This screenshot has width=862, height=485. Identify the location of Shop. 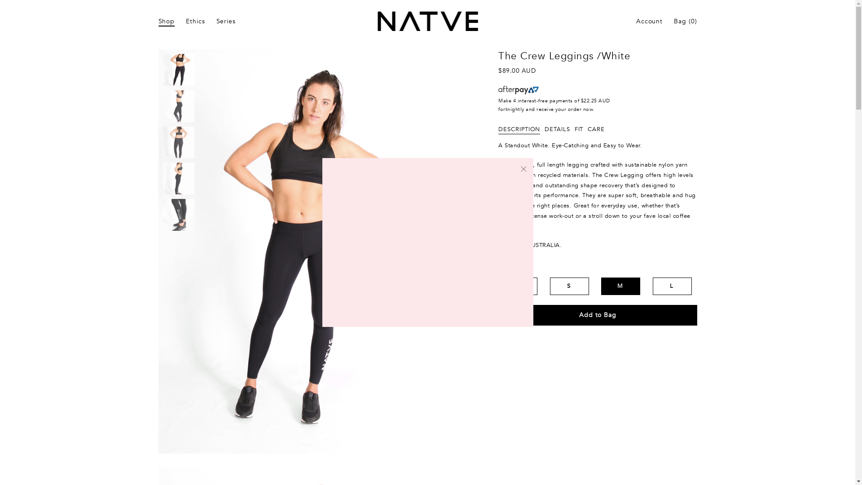
(167, 22).